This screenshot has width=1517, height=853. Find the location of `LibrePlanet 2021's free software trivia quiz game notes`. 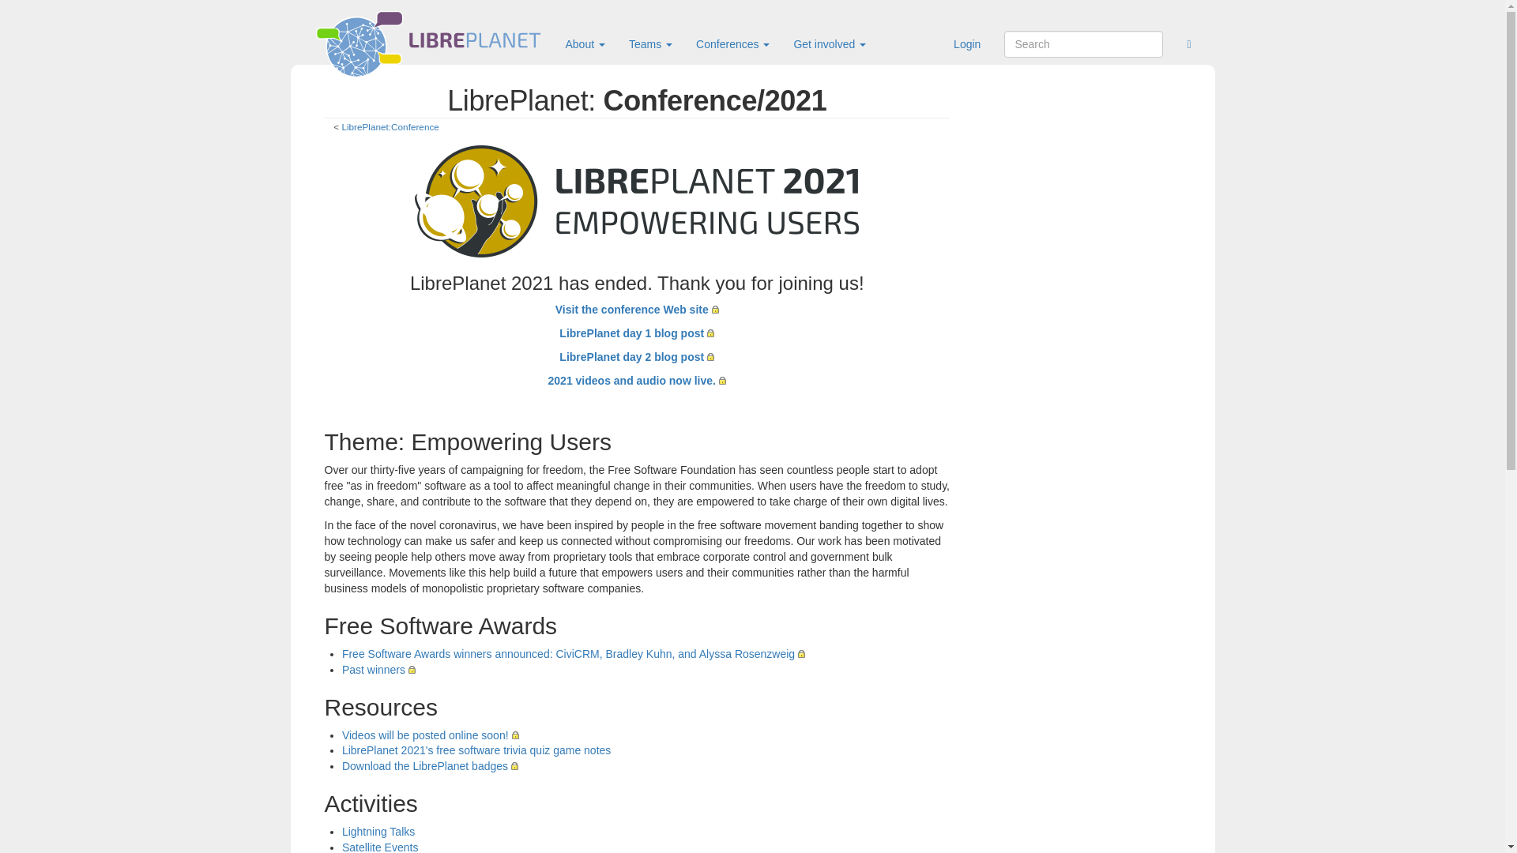

LibrePlanet 2021's free software trivia quiz game notes is located at coordinates (476, 750).